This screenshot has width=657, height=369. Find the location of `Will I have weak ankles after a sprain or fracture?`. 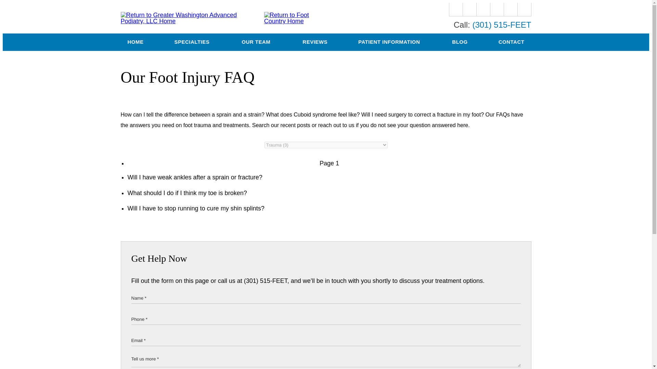

Will I have weak ankles after a sprain or fracture? is located at coordinates (329, 177).